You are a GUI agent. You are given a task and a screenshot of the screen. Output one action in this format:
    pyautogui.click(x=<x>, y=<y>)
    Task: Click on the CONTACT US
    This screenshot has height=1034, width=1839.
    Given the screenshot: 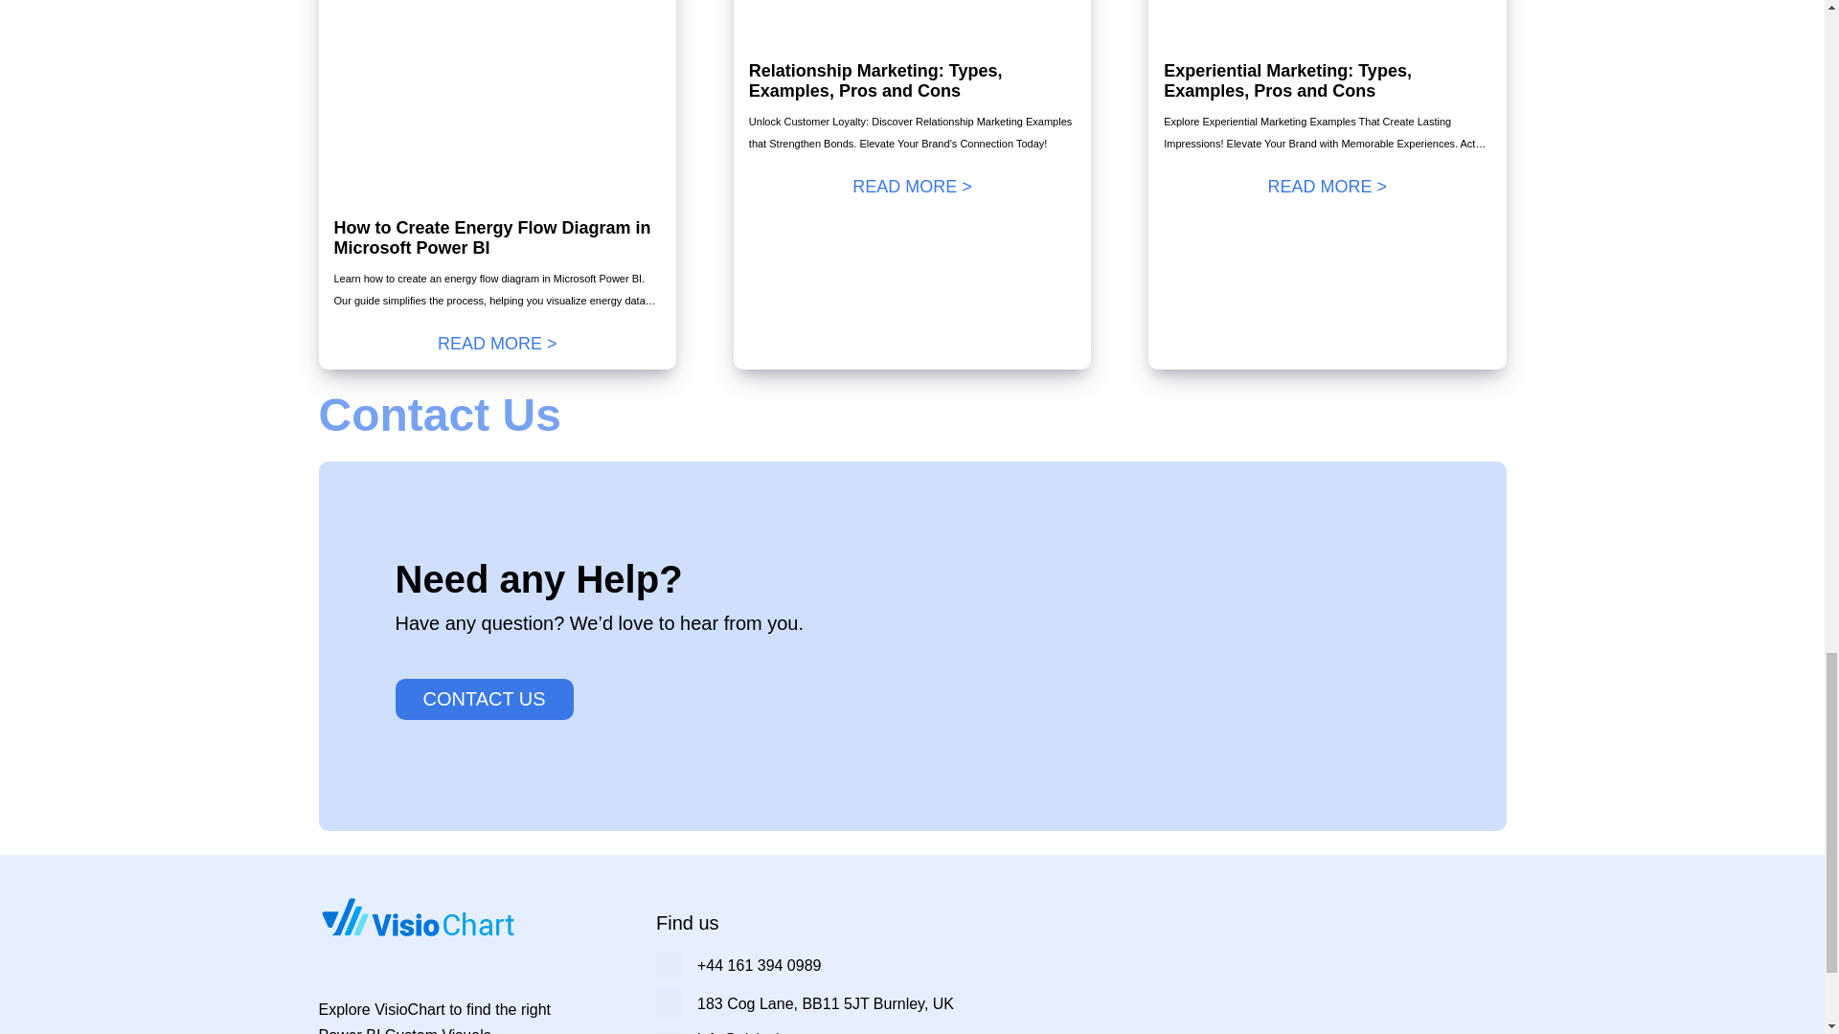 What is the action you would take?
    pyautogui.click(x=483, y=698)
    